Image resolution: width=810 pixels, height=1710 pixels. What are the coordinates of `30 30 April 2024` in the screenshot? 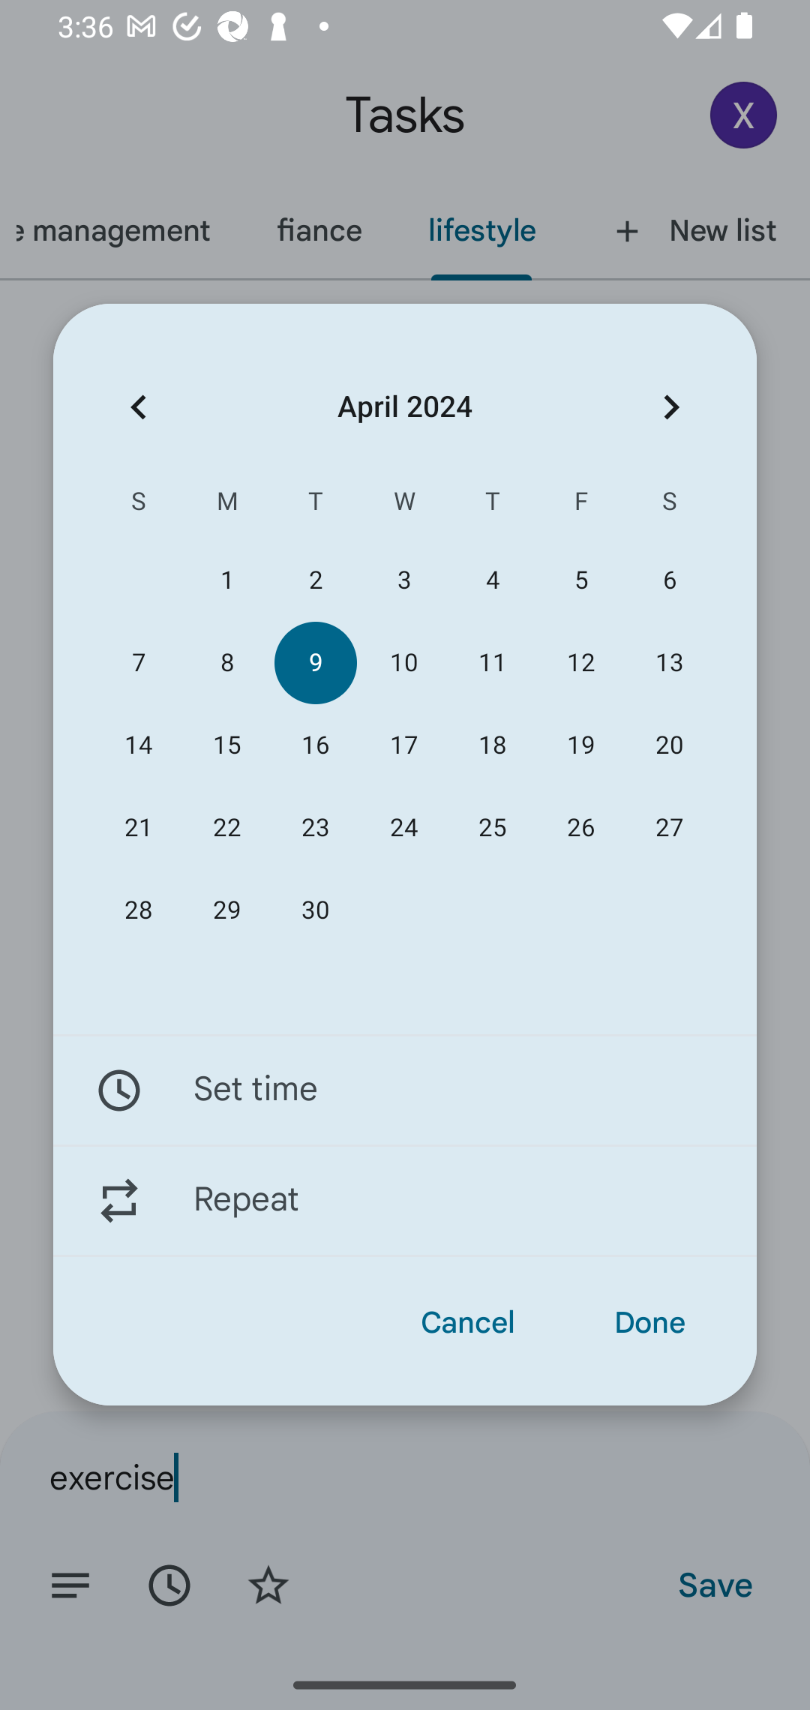 It's located at (315, 910).